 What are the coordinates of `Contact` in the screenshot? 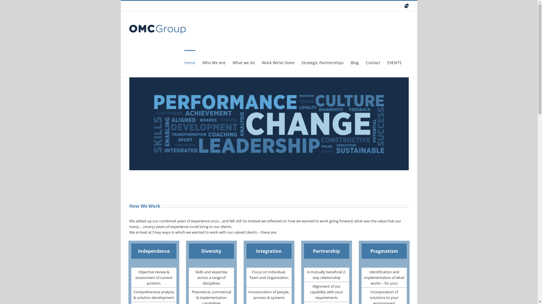 It's located at (373, 62).